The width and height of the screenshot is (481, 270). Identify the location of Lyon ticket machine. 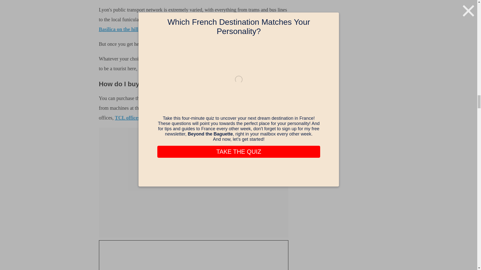
(193, 257).